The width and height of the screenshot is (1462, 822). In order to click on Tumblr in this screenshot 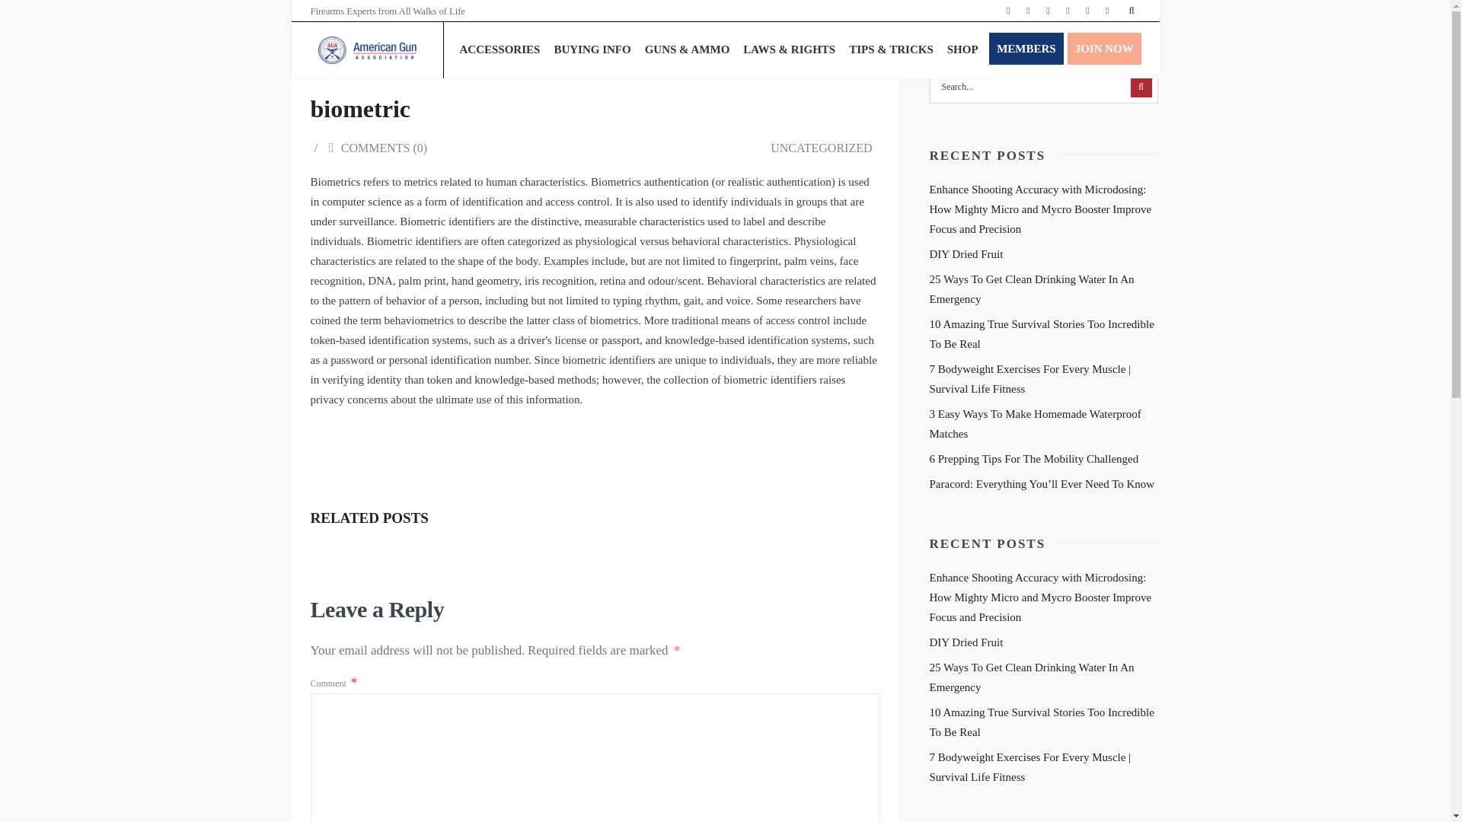, I will do `click(1107, 11)`.